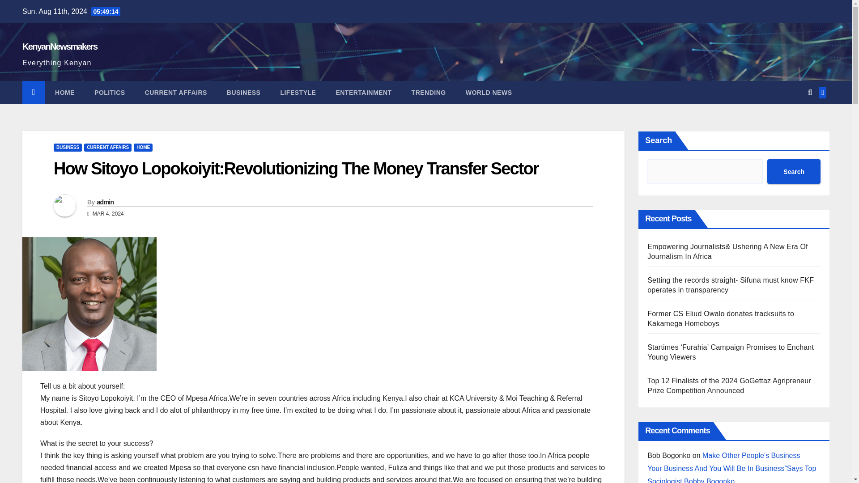 The width and height of the screenshot is (859, 483). What do you see at coordinates (363, 93) in the screenshot?
I see `ENTERTAINMENT` at bounding box center [363, 93].